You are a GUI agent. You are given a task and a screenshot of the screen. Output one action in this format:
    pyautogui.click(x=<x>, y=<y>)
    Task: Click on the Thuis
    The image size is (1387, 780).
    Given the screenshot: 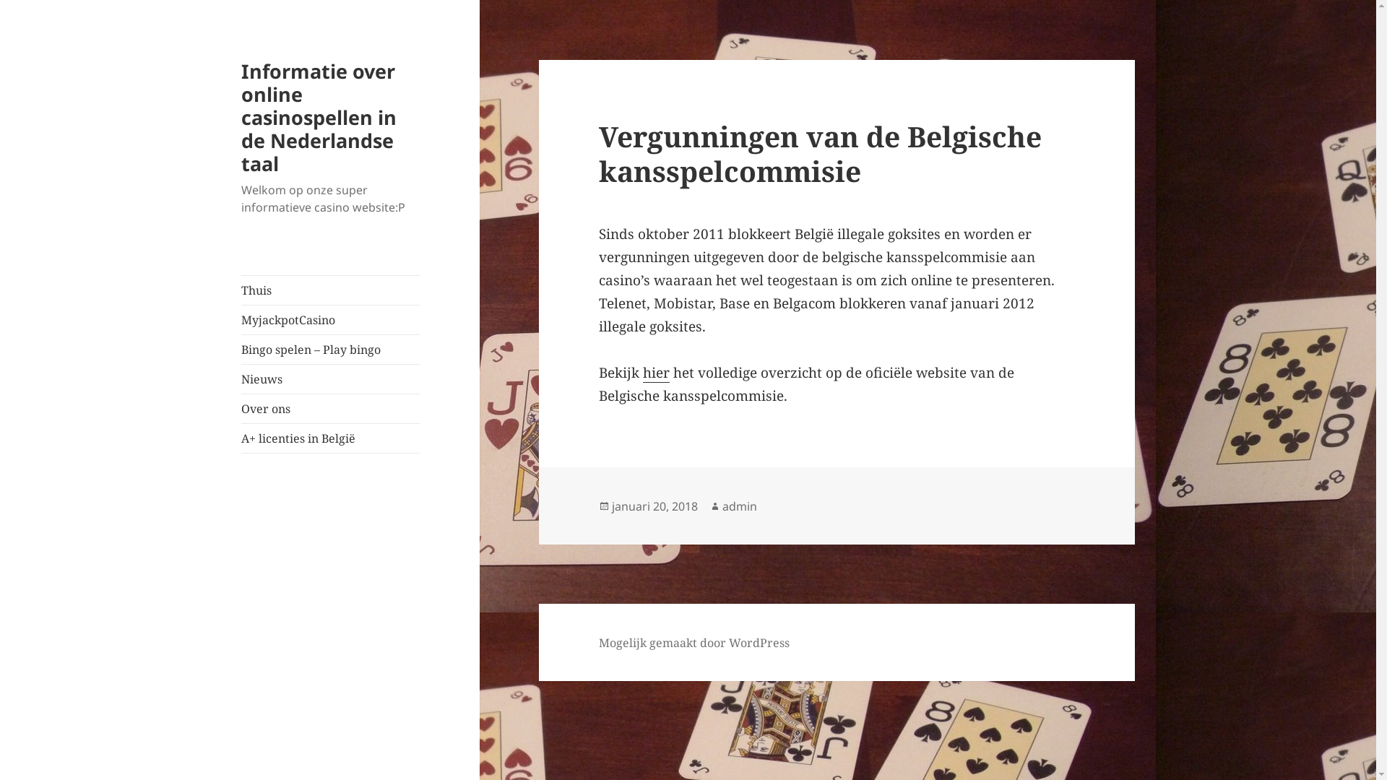 What is the action you would take?
    pyautogui.click(x=331, y=290)
    